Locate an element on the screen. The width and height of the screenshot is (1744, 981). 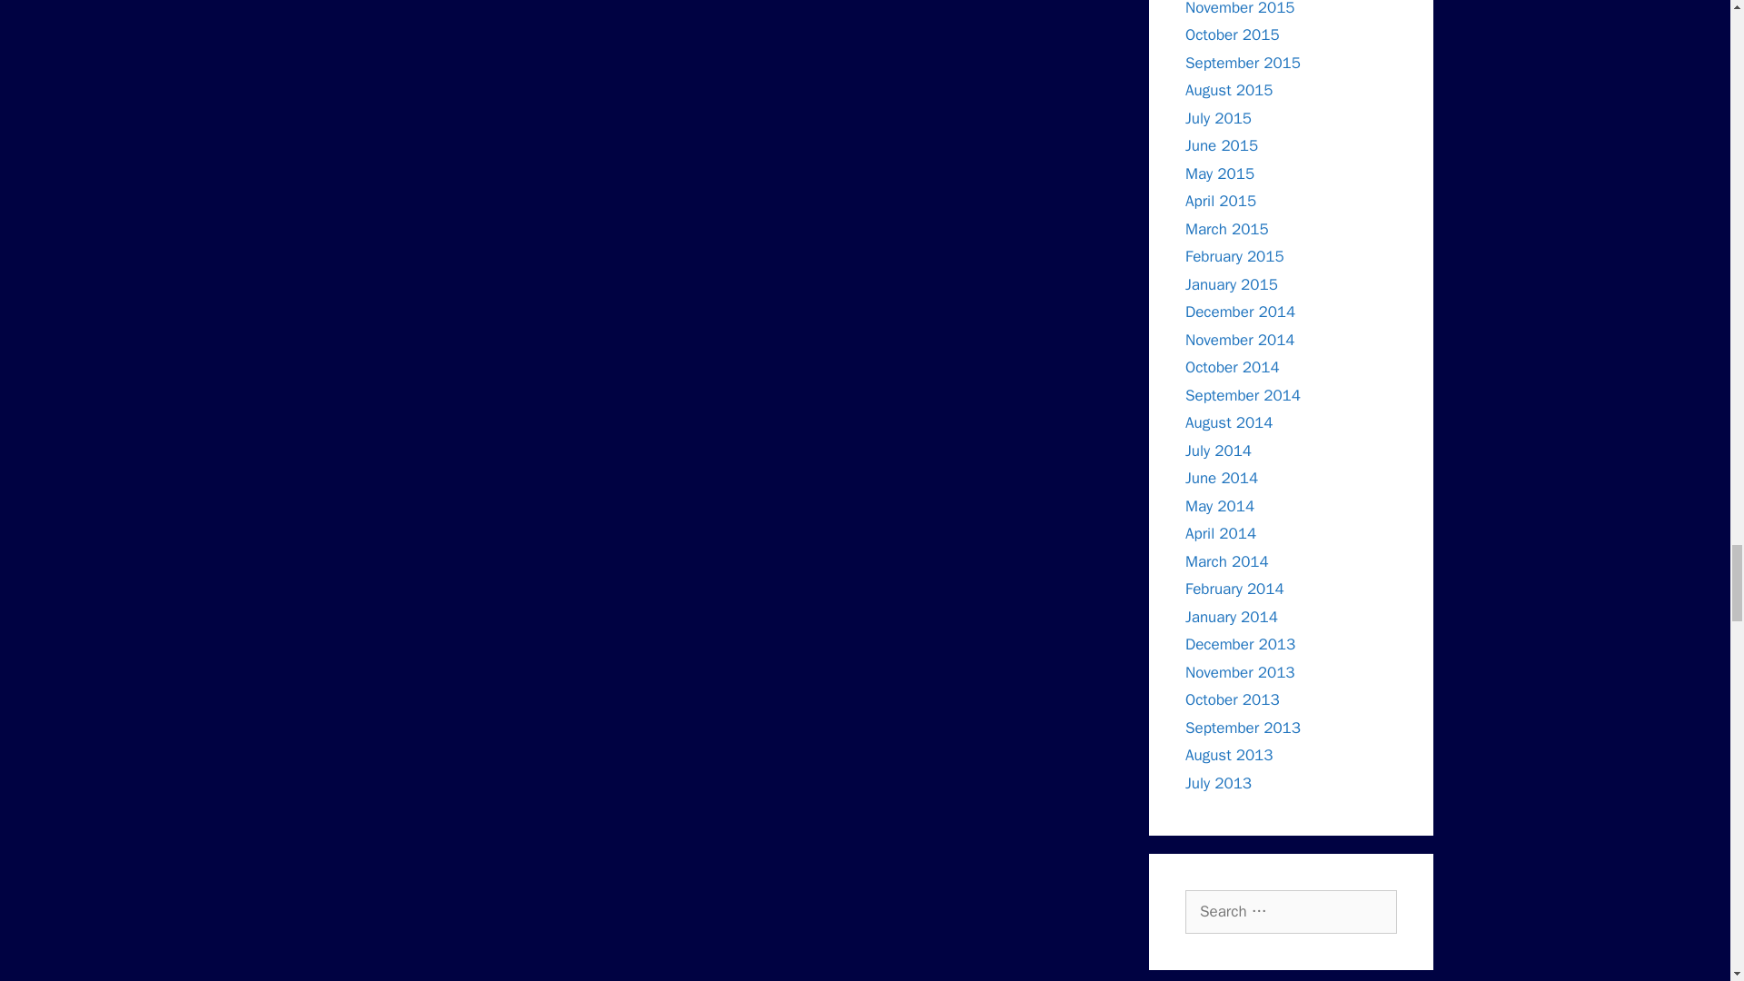
Search for: is located at coordinates (1291, 912).